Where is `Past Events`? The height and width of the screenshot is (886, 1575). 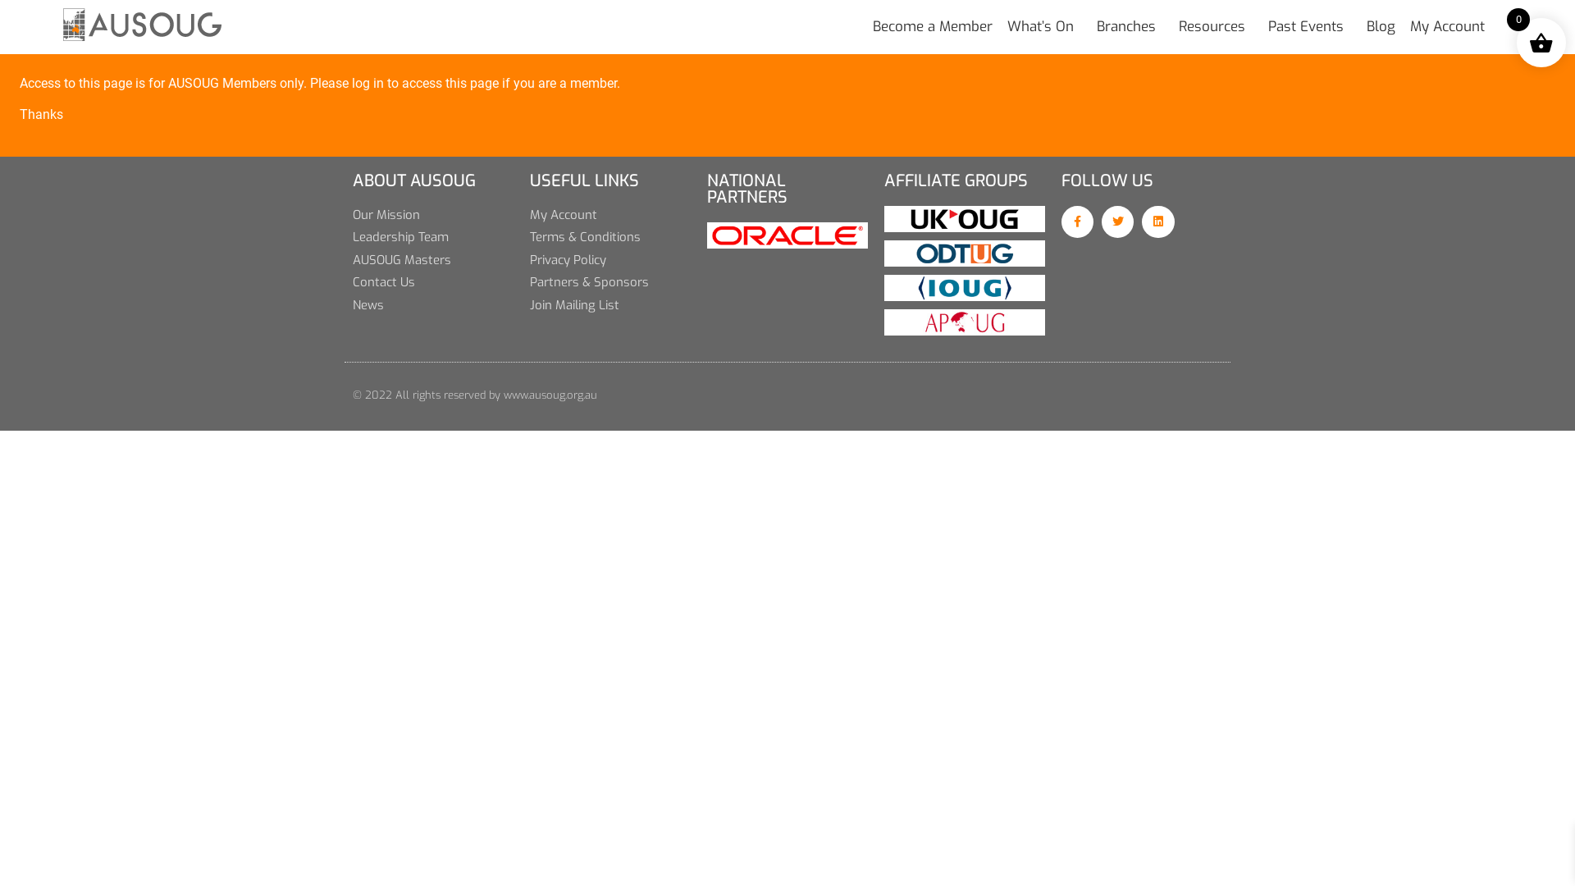
Past Events is located at coordinates (1310, 27).